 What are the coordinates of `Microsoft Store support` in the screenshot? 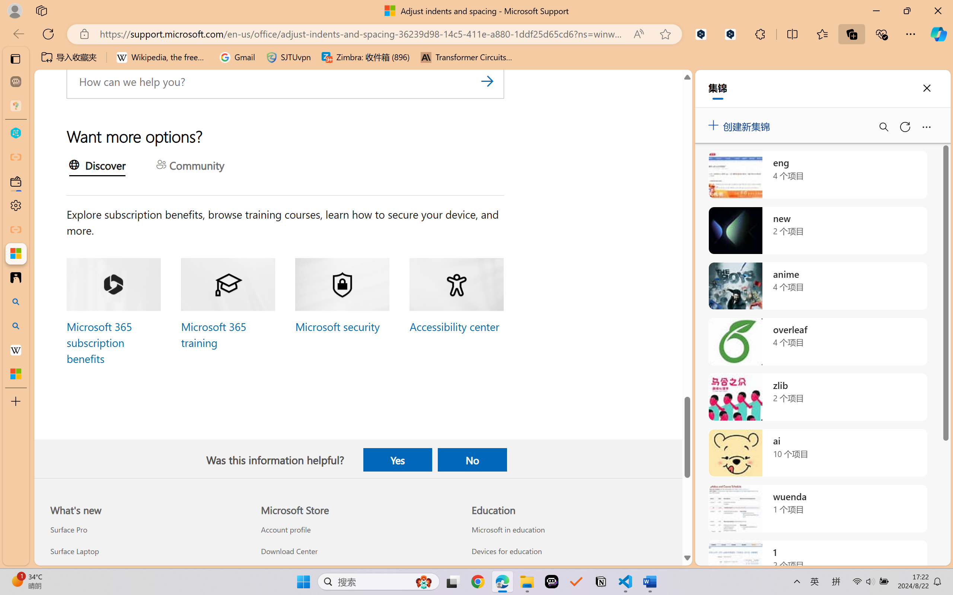 It's located at (357, 573).